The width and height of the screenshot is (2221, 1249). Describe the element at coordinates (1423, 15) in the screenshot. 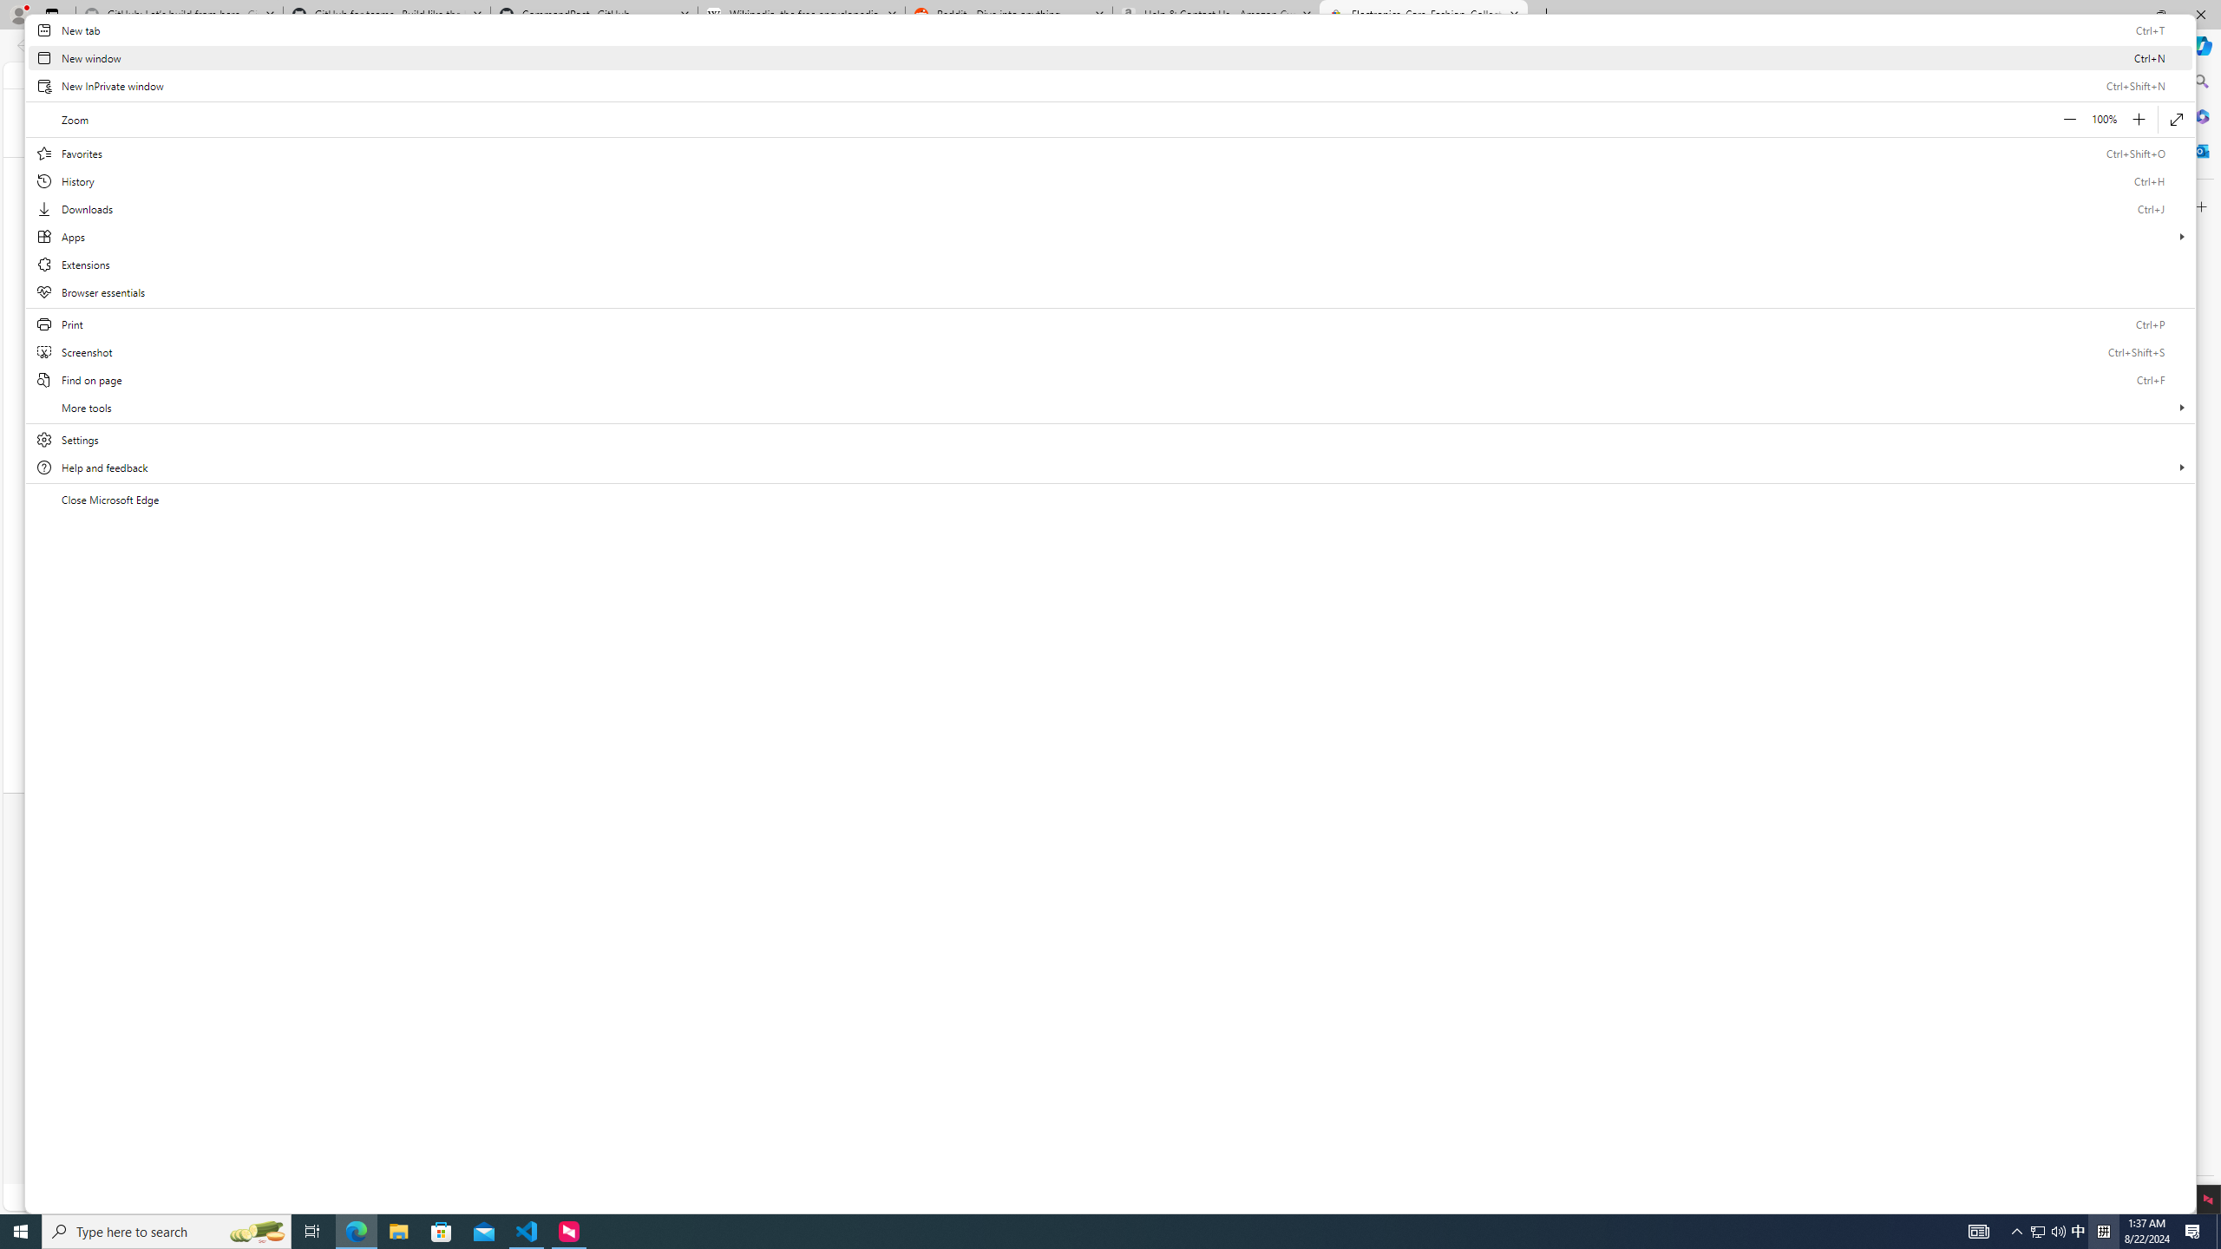

I see `Electronics, Cars, Fashion, Collectibles & More | eBay` at that location.